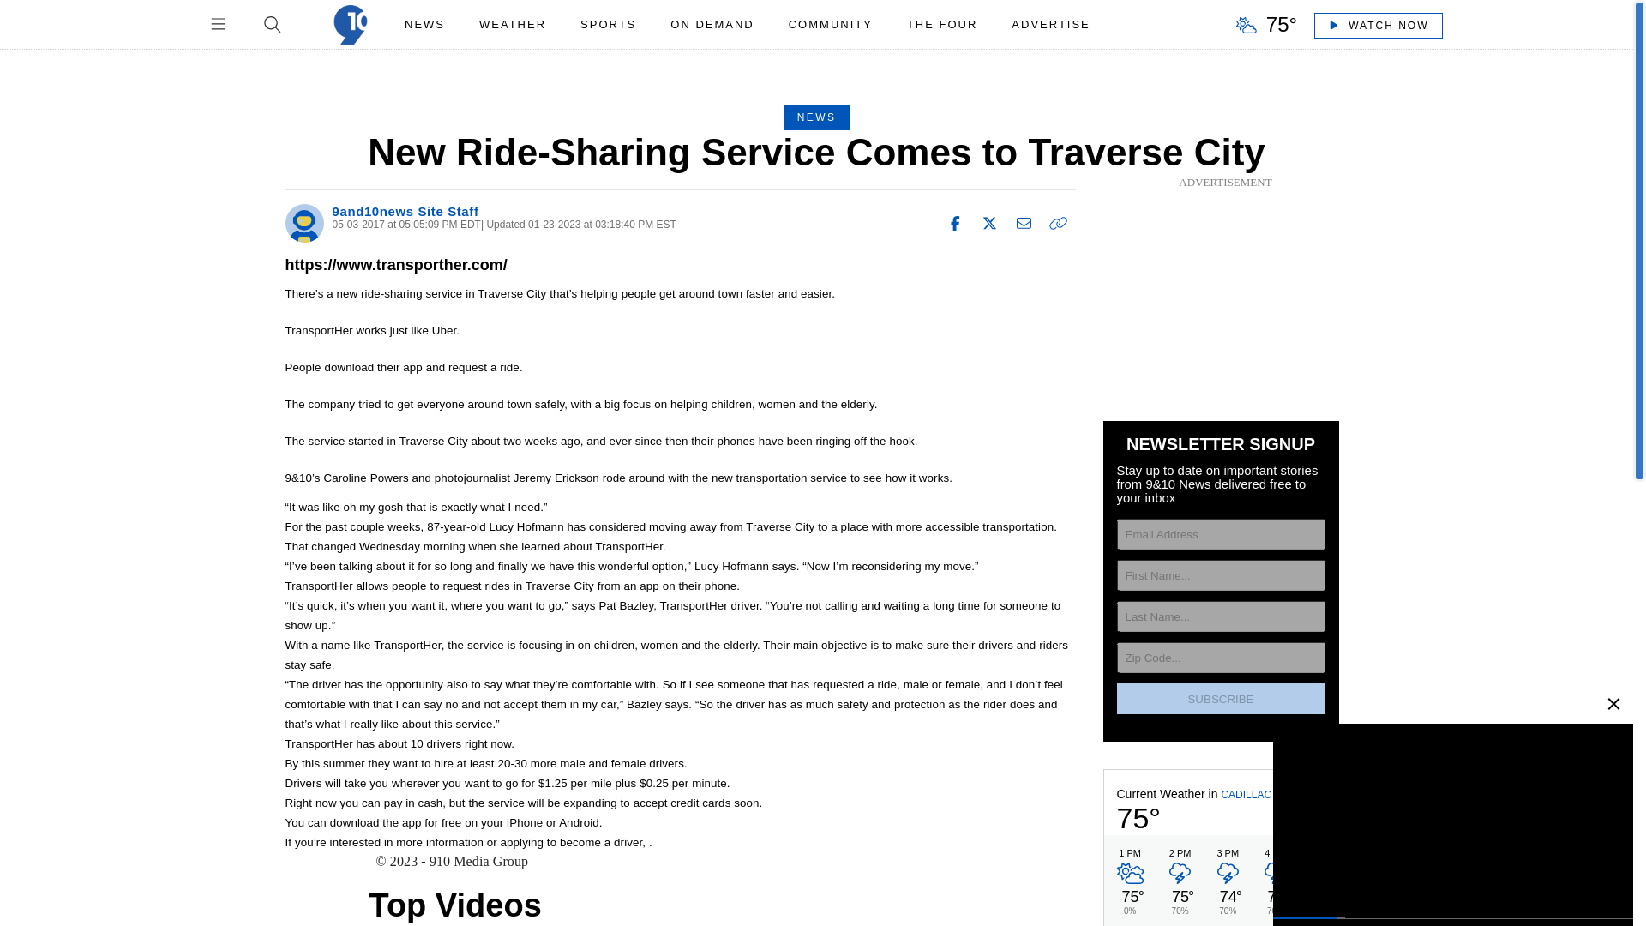  I want to click on Mostly Cloudy, so click(1128, 876).